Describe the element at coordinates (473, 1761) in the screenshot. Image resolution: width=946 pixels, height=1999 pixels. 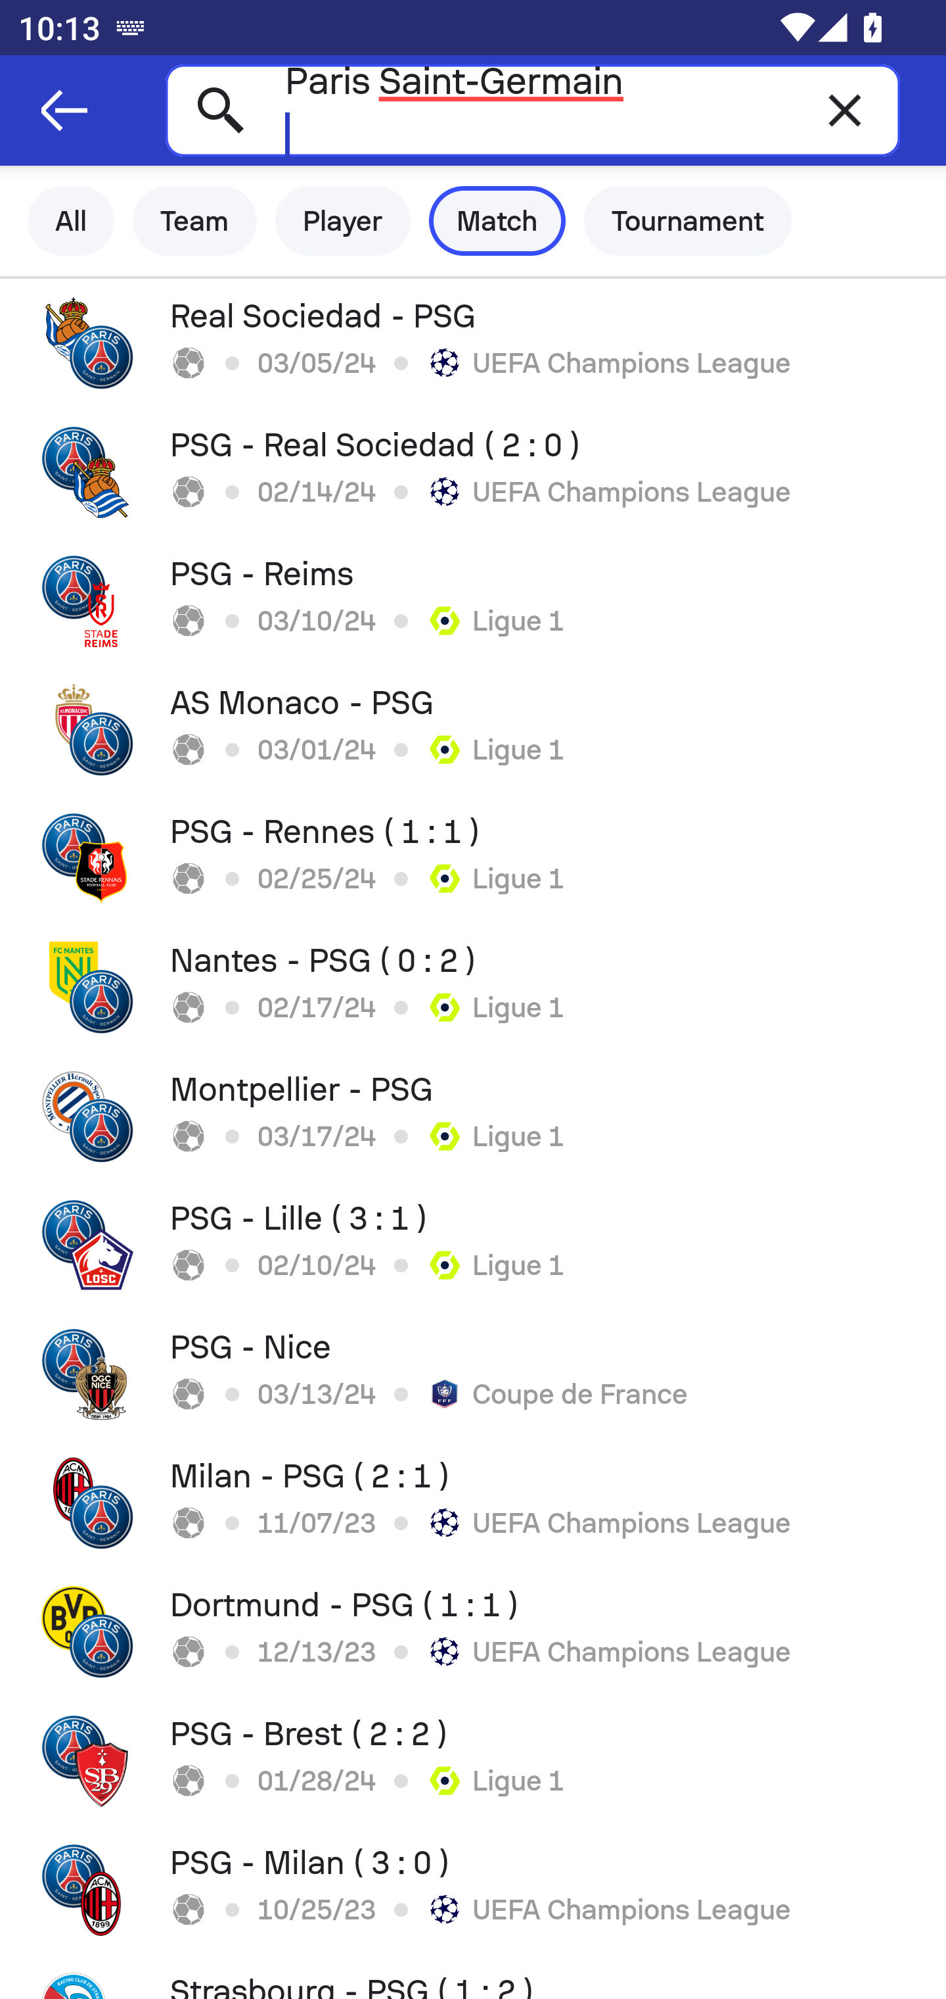
I see `PSG - Brest ( 2 : 2 ) 01/28/24 Ligue 1` at that location.